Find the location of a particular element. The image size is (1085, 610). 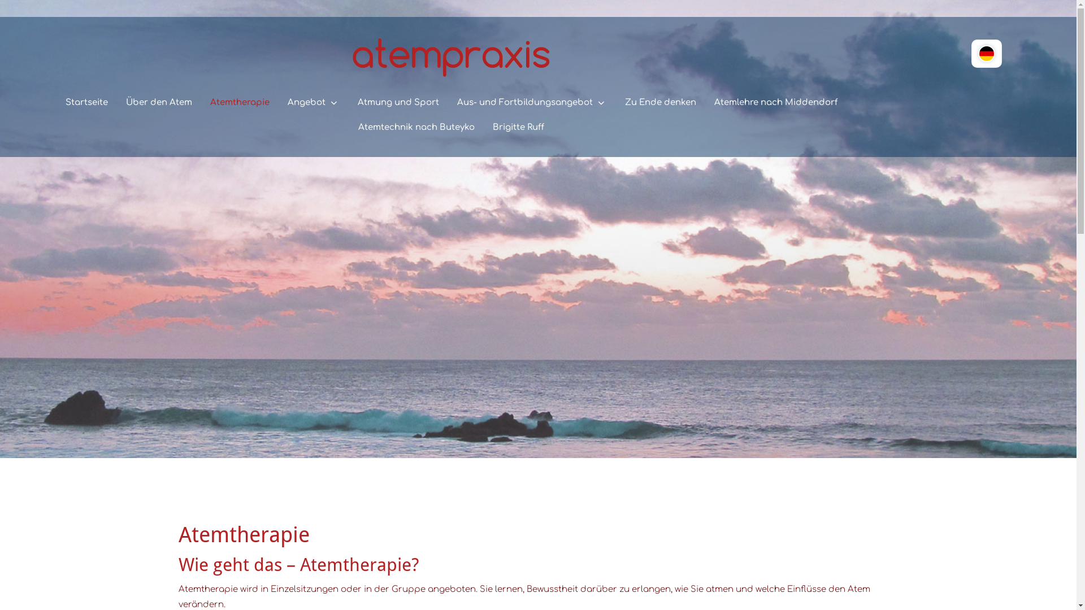

Angebot is located at coordinates (314, 103).